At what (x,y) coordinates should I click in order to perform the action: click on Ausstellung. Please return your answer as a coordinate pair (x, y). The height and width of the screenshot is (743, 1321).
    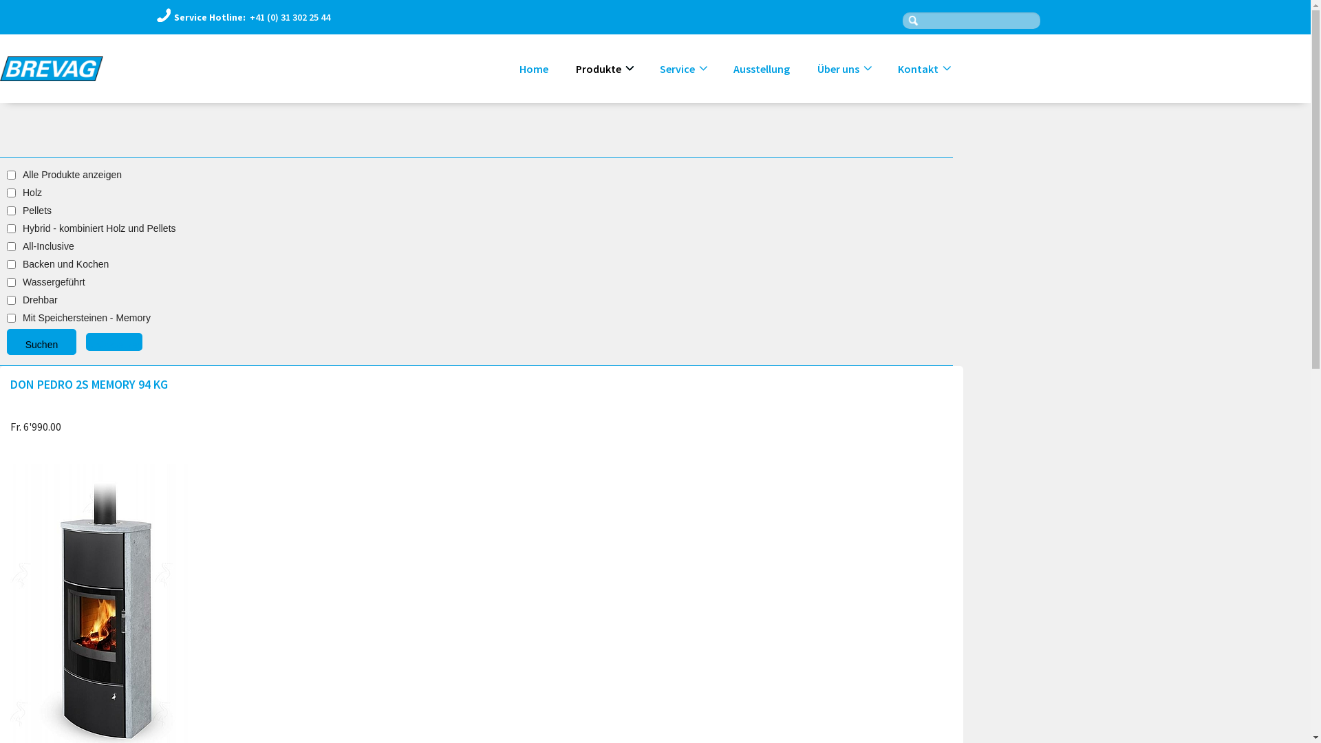
    Looking at the image, I should click on (762, 69).